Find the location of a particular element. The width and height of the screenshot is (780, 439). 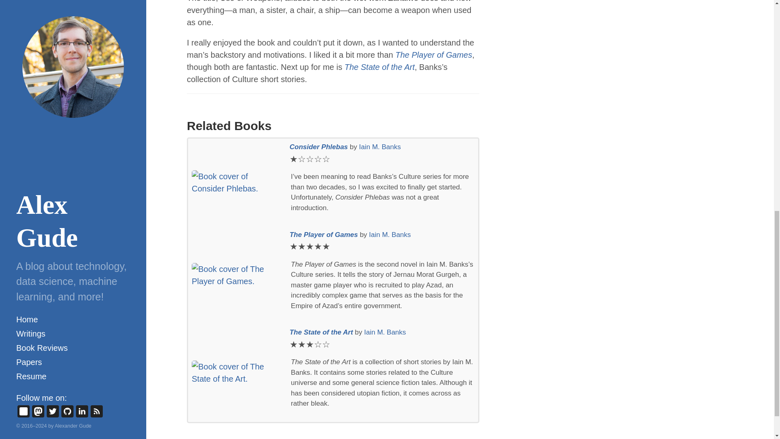

The Player of Games is located at coordinates (433, 54).